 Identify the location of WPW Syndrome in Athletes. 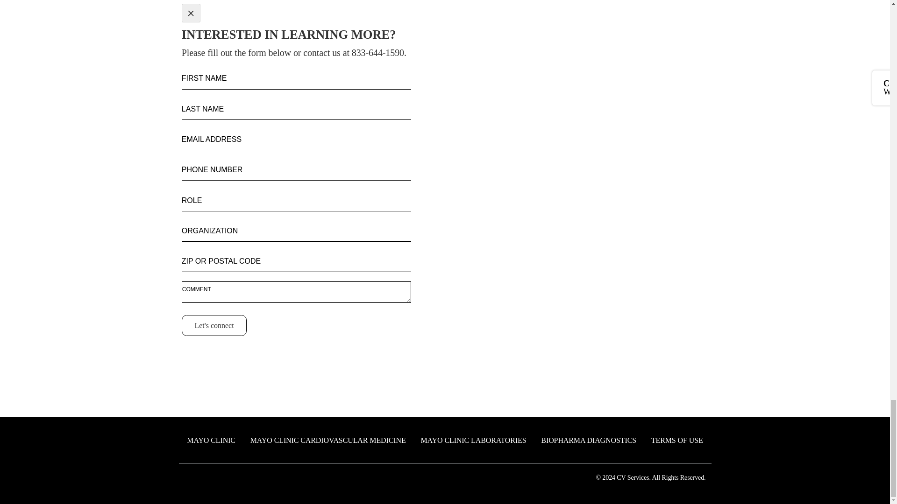
(716, 472).